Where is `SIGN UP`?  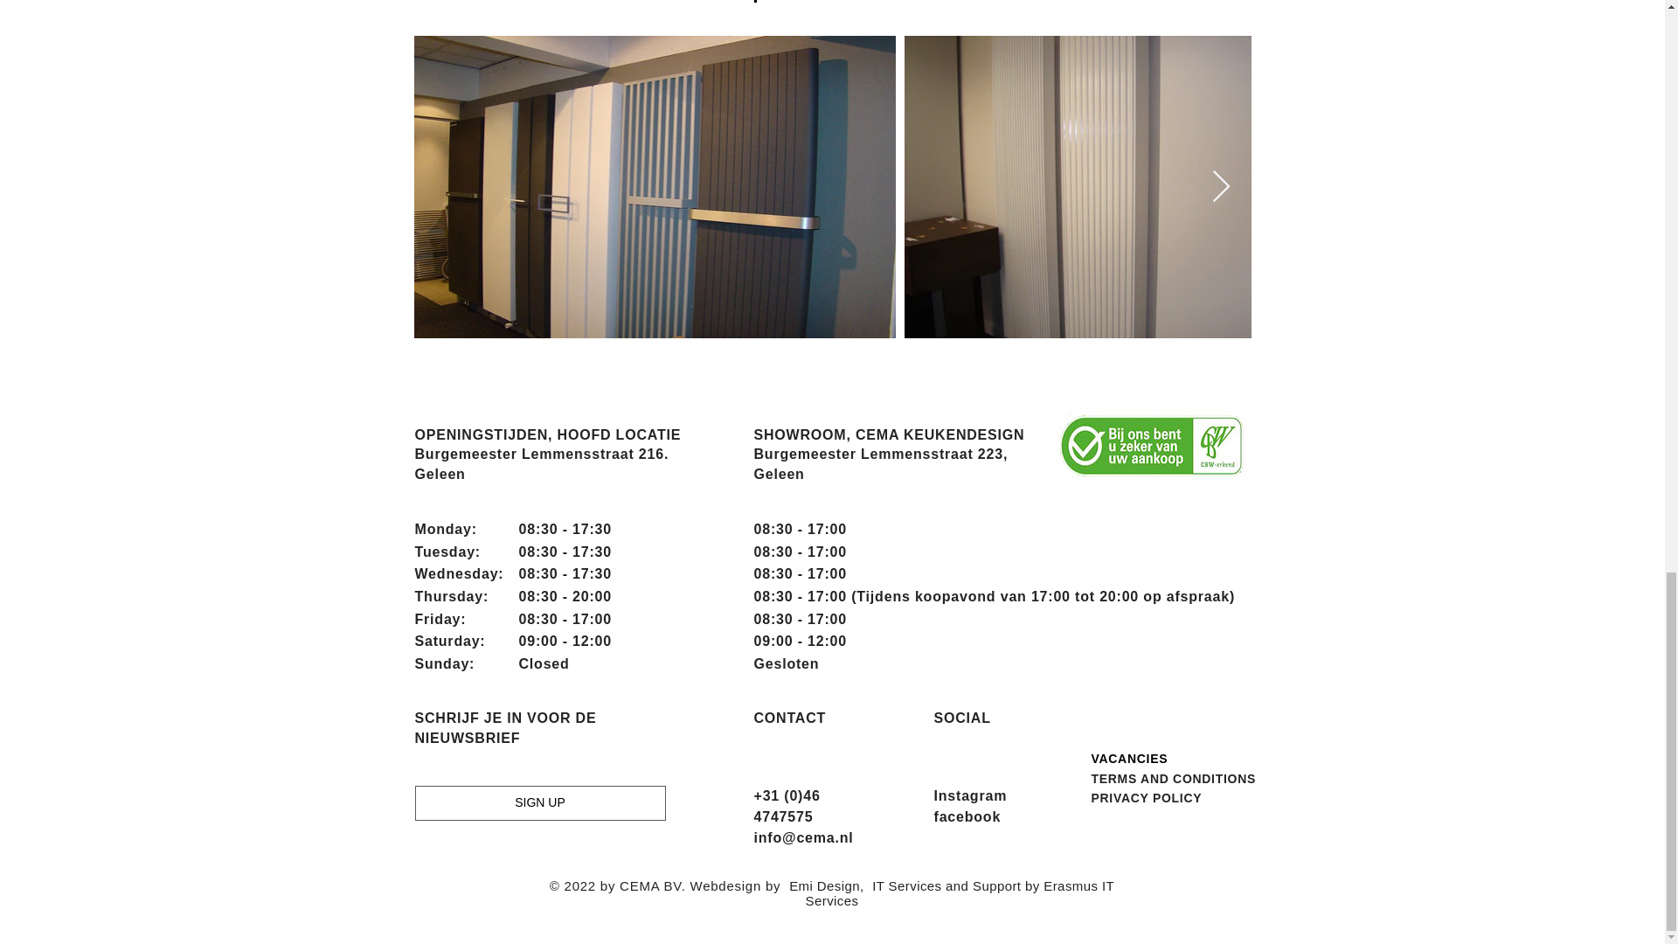 SIGN UP is located at coordinates (539, 802).